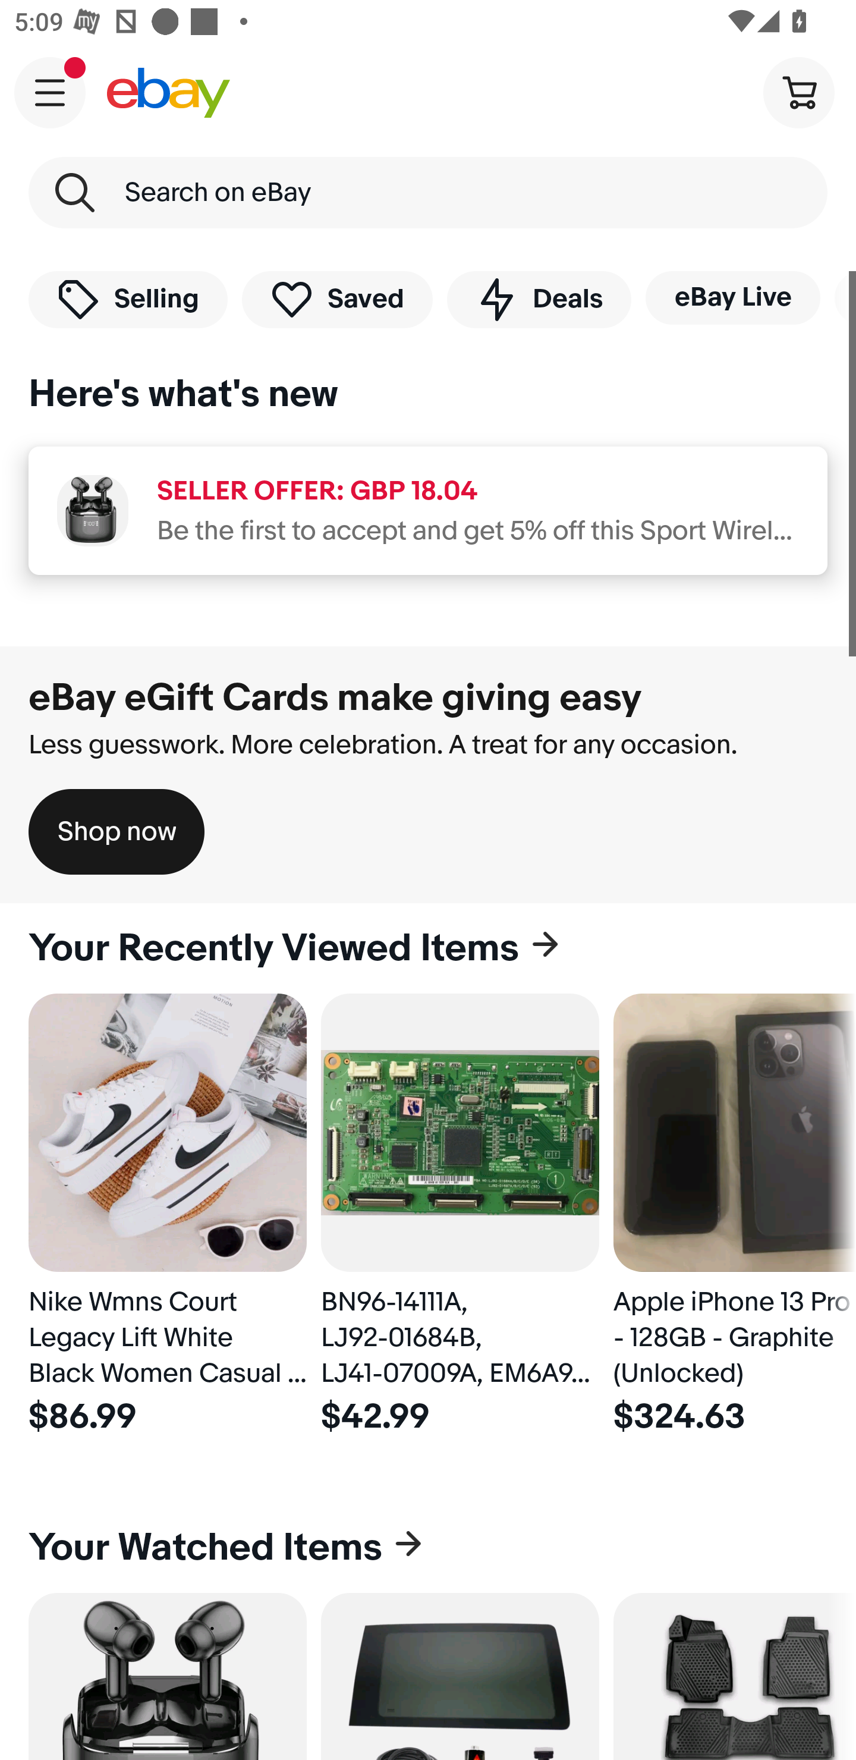 The height and width of the screenshot is (1760, 856). I want to click on eBay Live, so click(732, 297).